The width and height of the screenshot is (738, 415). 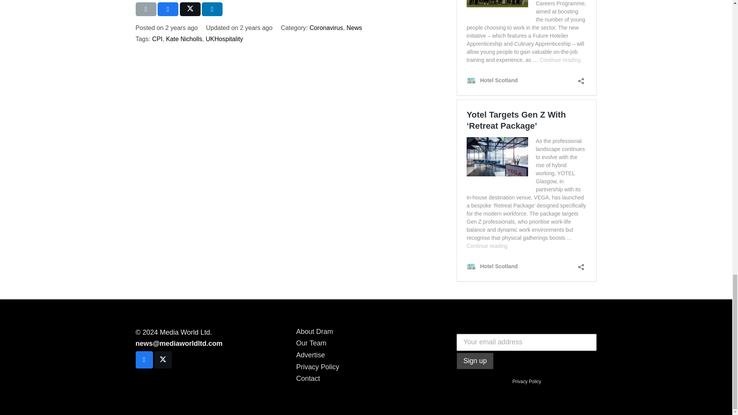 I want to click on Facebook, so click(x=144, y=360).